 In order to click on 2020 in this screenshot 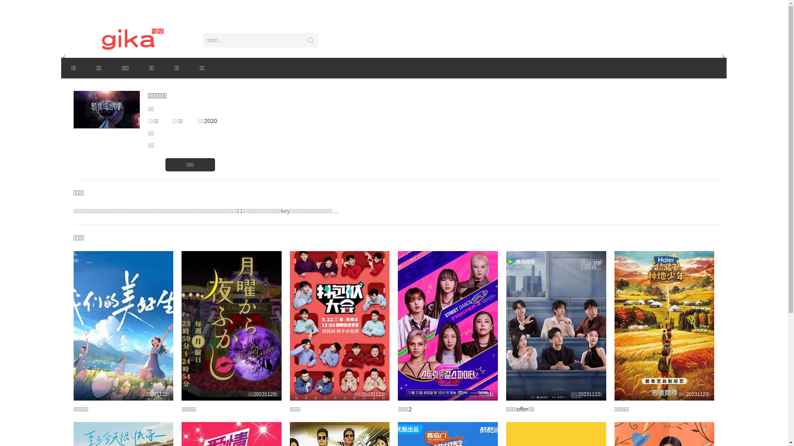, I will do `click(210, 121)`.